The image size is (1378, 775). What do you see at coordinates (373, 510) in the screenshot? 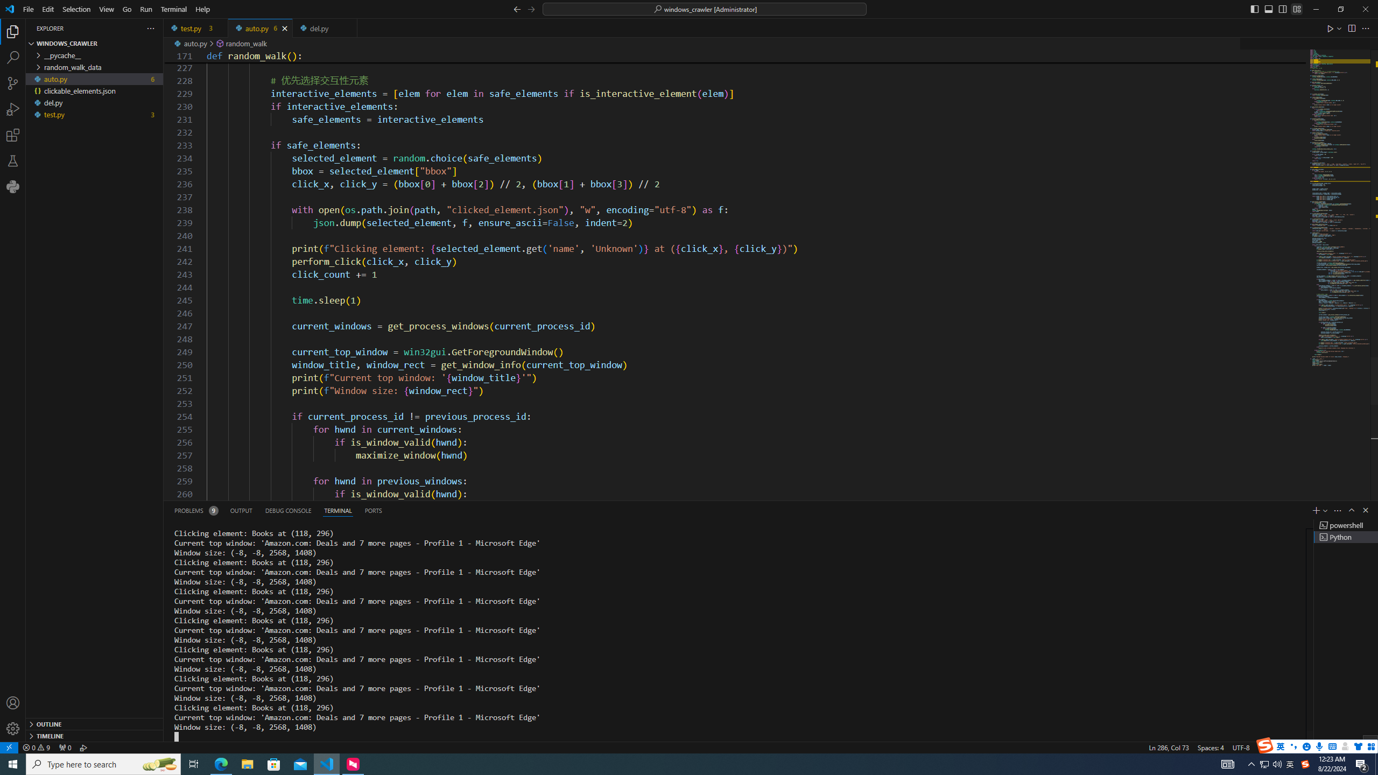
I see `Ports` at bounding box center [373, 510].